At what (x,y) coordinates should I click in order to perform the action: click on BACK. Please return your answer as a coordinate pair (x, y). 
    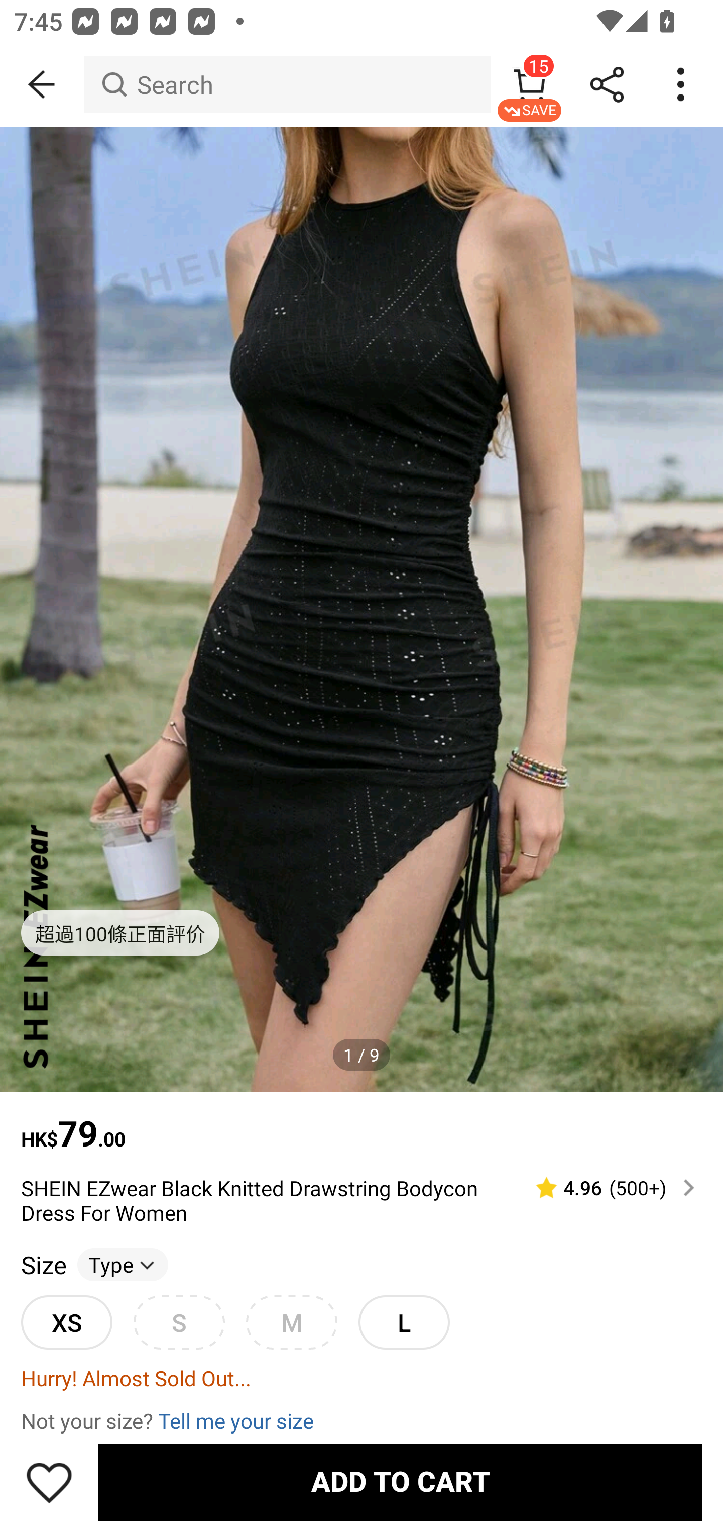
    Looking at the image, I should click on (42, 84).